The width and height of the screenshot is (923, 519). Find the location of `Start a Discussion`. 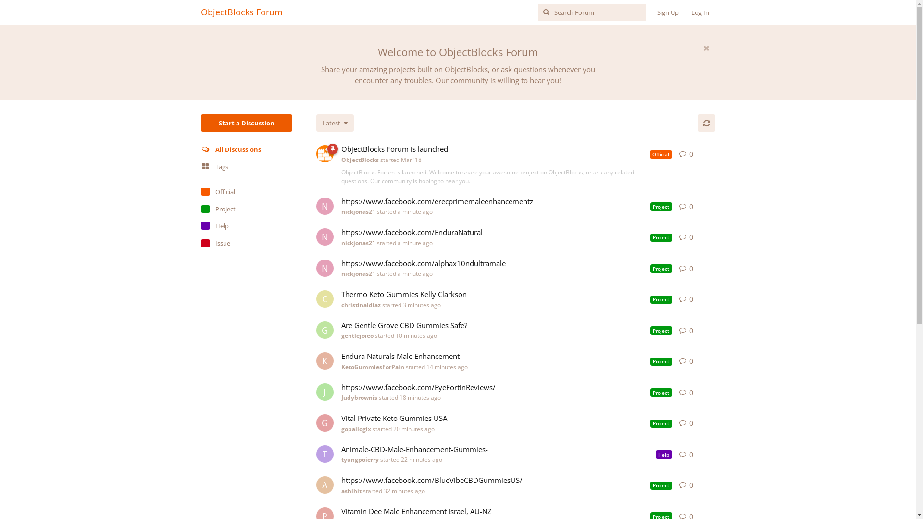

Start a Discussion is located at coordinates (247, 123).